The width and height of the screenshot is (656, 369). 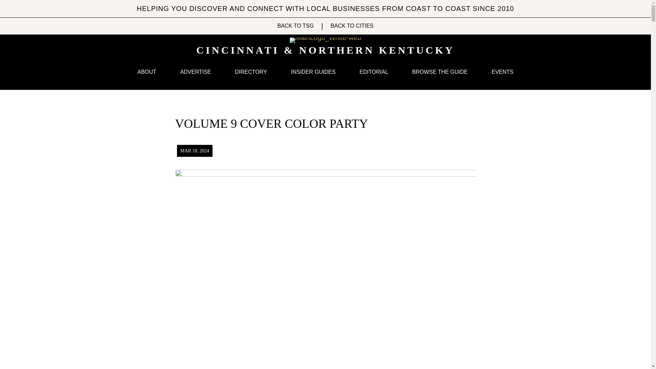 What do you see at coordinates (195, 72) in the screenshot?
I see `ADVERTISE` at bounding box center [195, 72].